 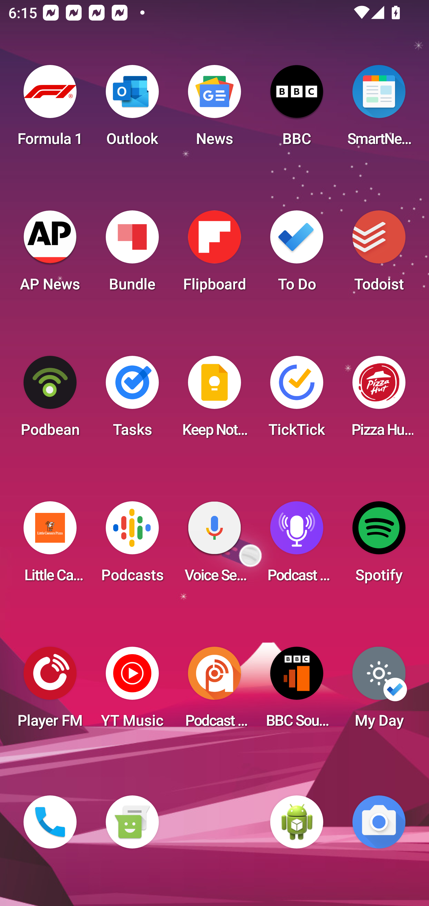 I want to click on Todoist, so click(x=379, y=255).